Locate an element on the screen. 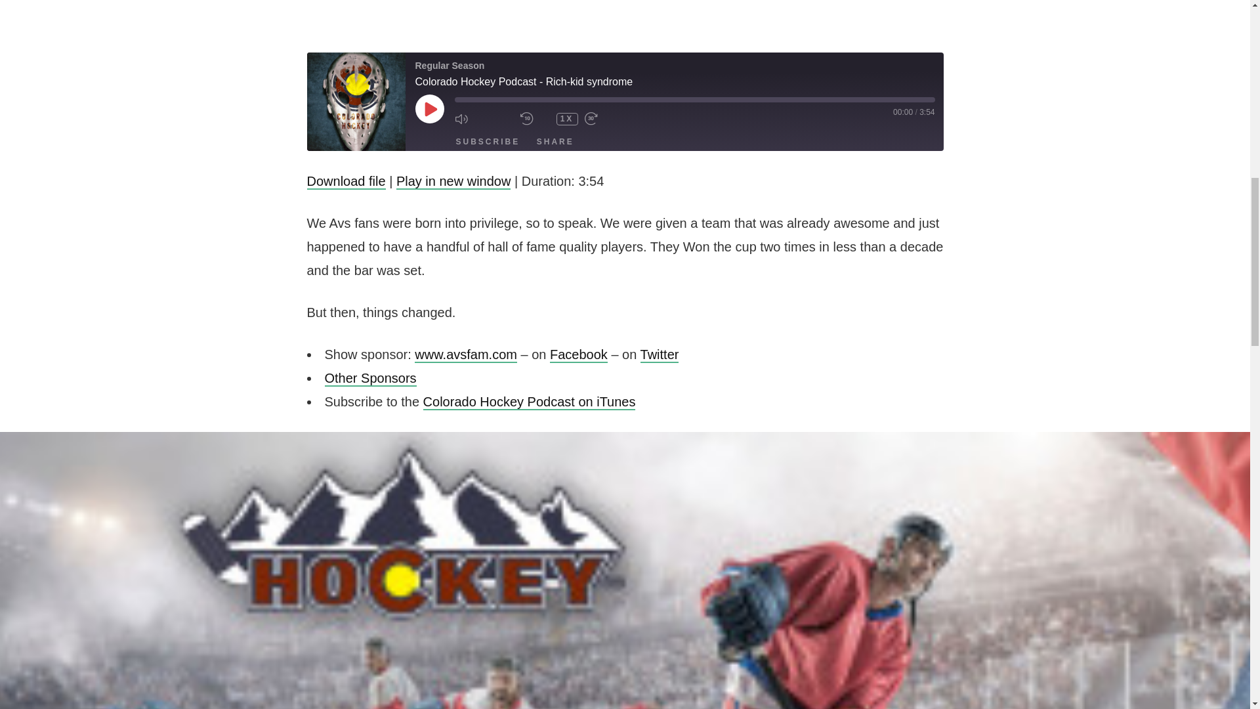  SHARE is located at coordinates (555, 142).